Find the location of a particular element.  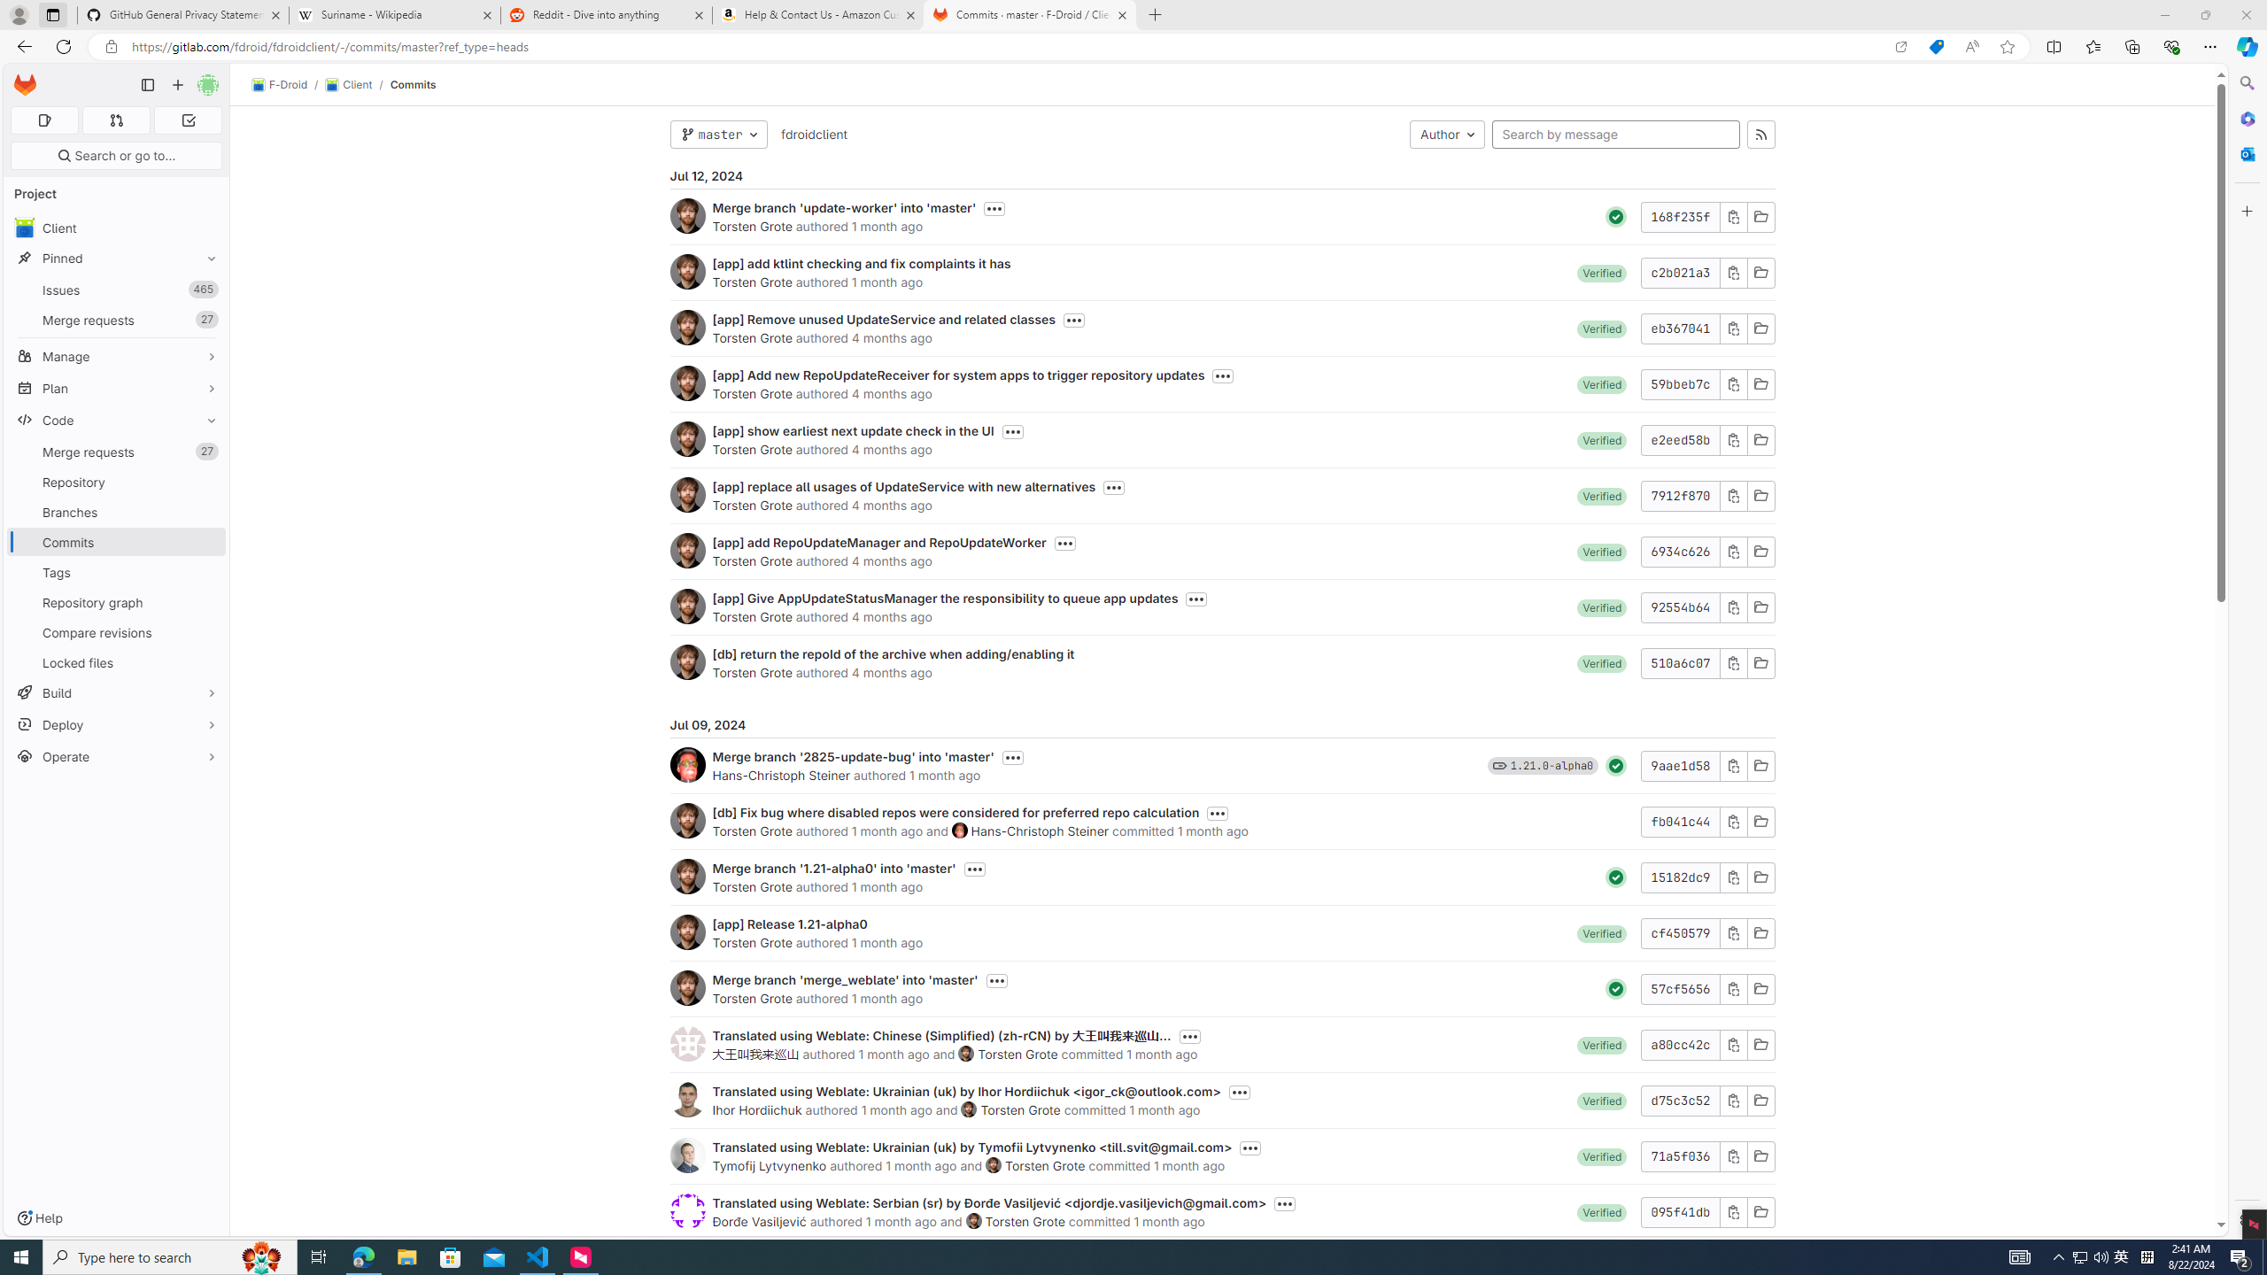

Pin Compare revisions is located at coordinates (207, 632).